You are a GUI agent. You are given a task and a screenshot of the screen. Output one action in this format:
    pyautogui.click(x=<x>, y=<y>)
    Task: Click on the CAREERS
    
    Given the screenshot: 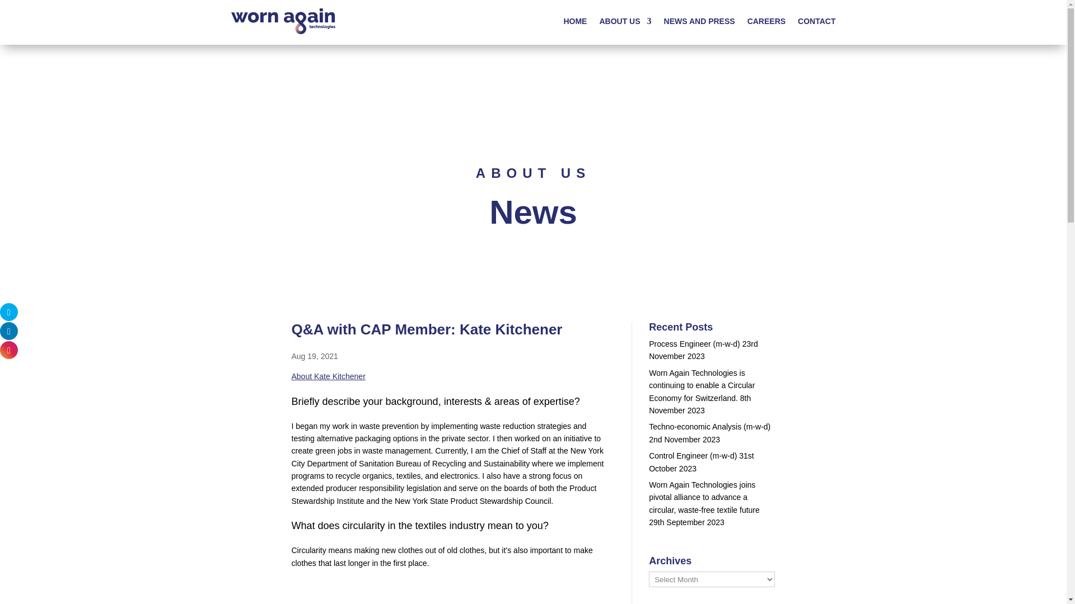 What is the action you would take?
    pyautogui.click(x=766, y=21)
    